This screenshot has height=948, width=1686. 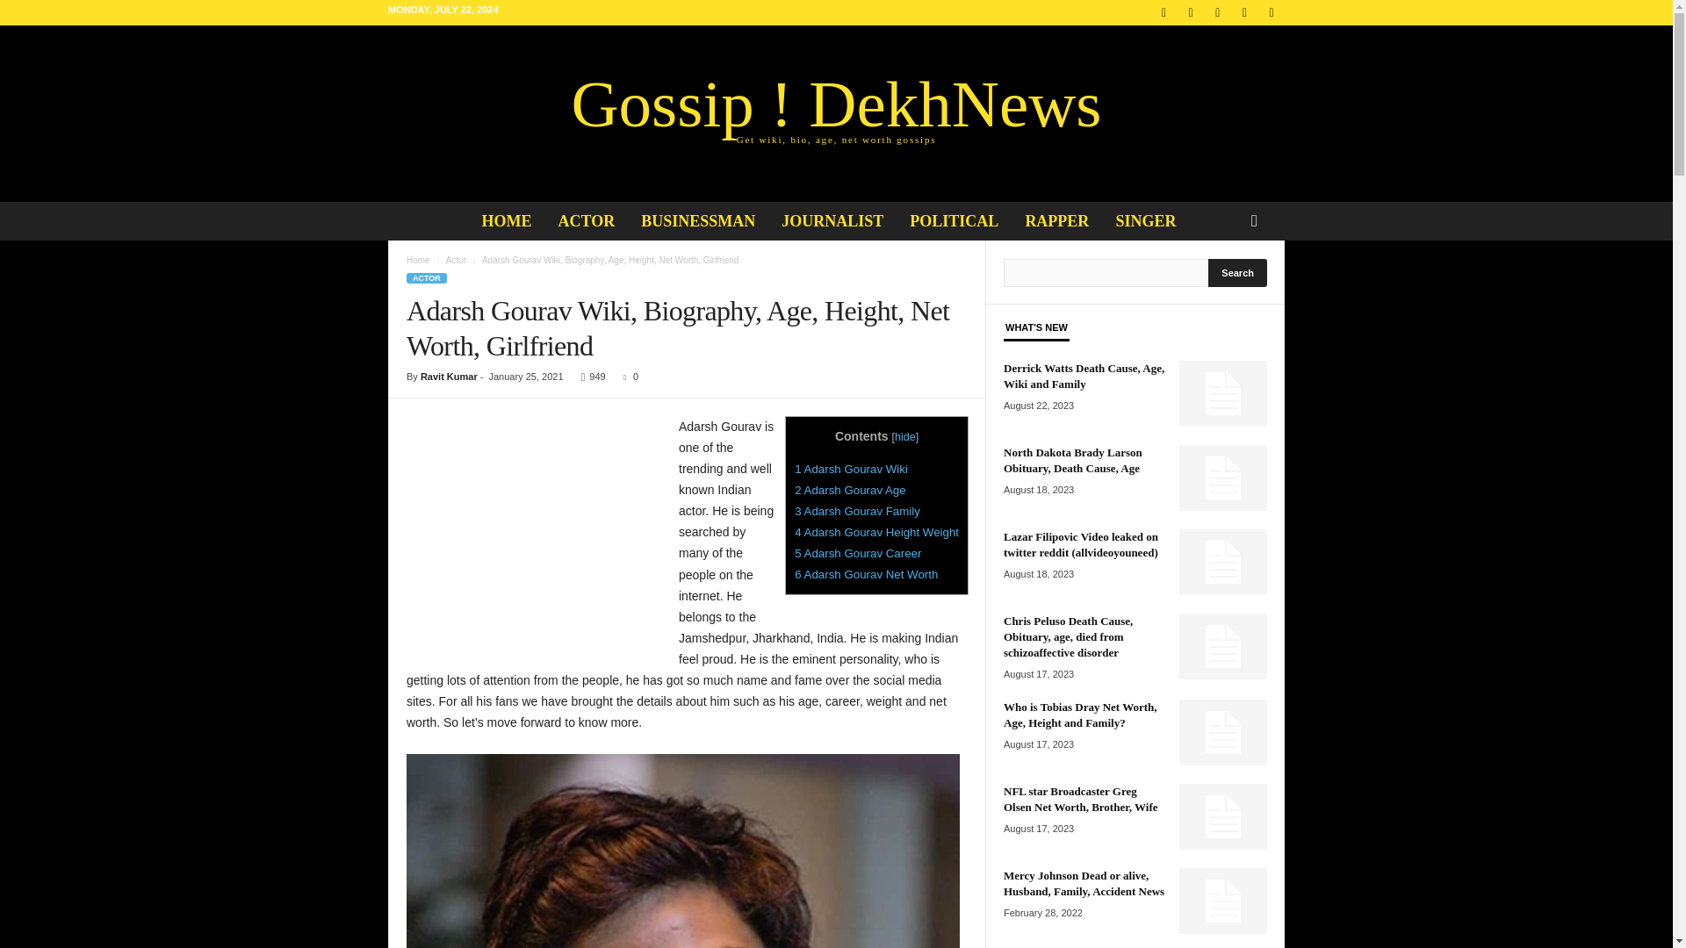 What do you see at coordinates (457, 260) in the screenshot?
I see `Actor` at bounding box center [457, 260].